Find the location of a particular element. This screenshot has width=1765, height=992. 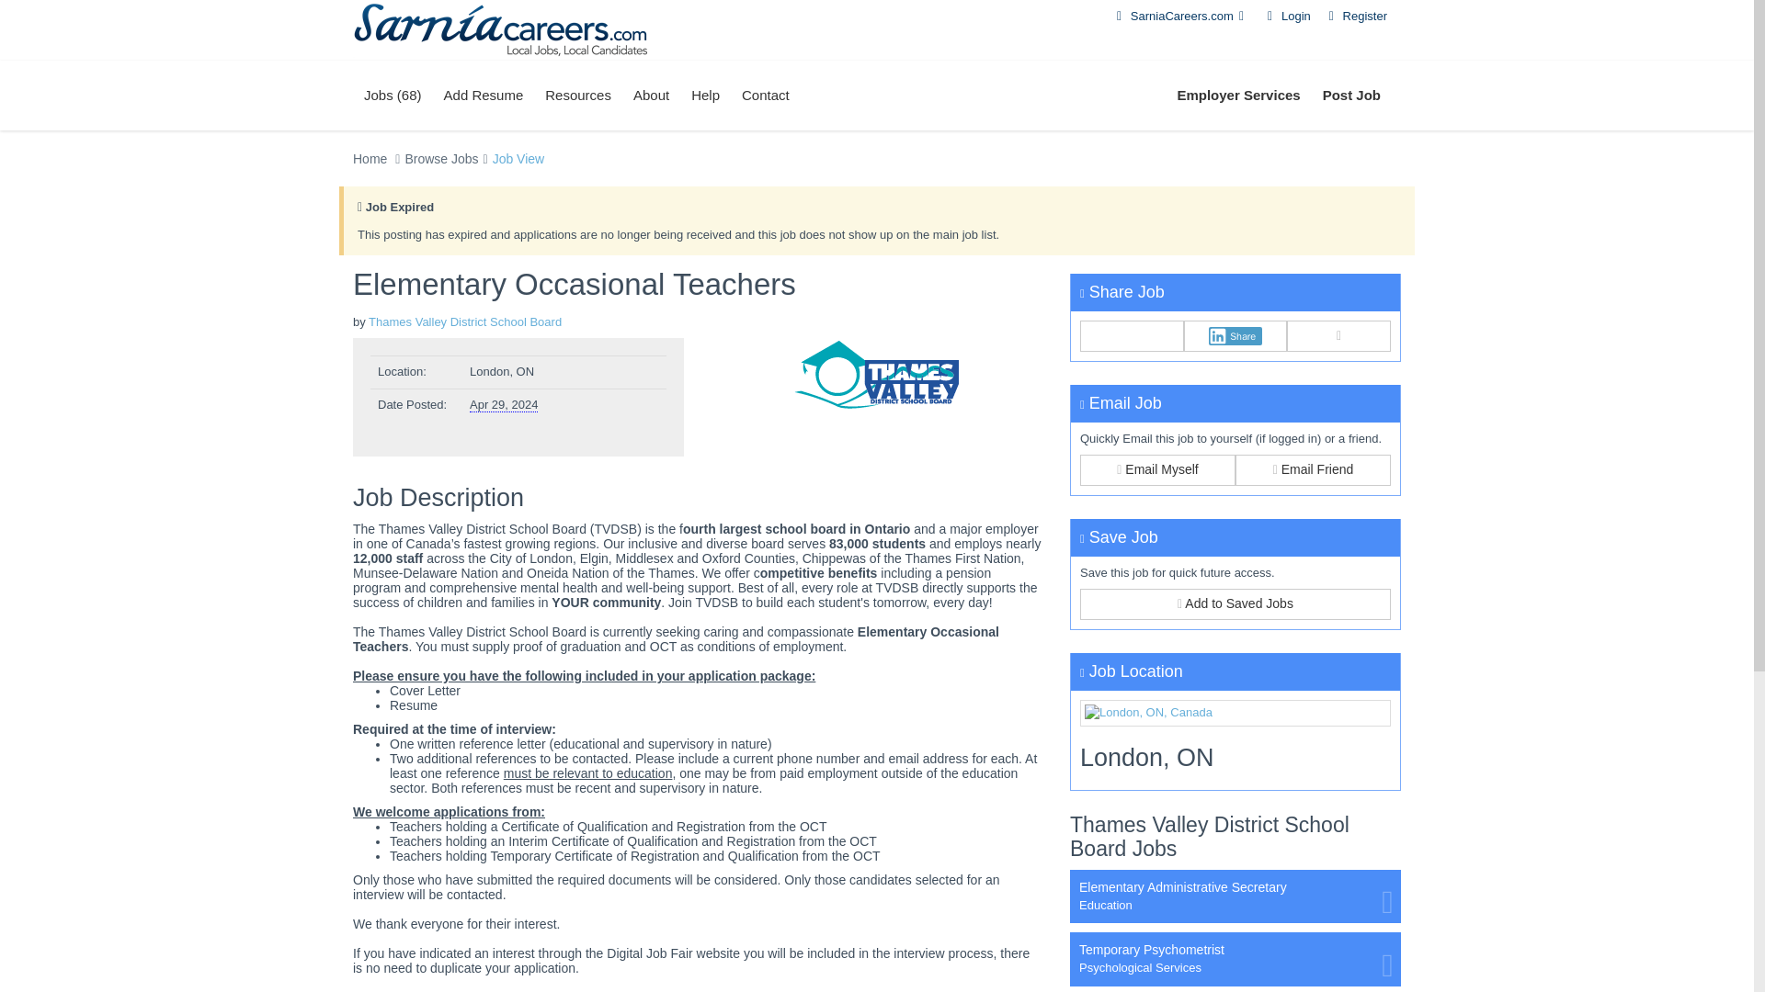

Login is located at coordinates (1286, 15).